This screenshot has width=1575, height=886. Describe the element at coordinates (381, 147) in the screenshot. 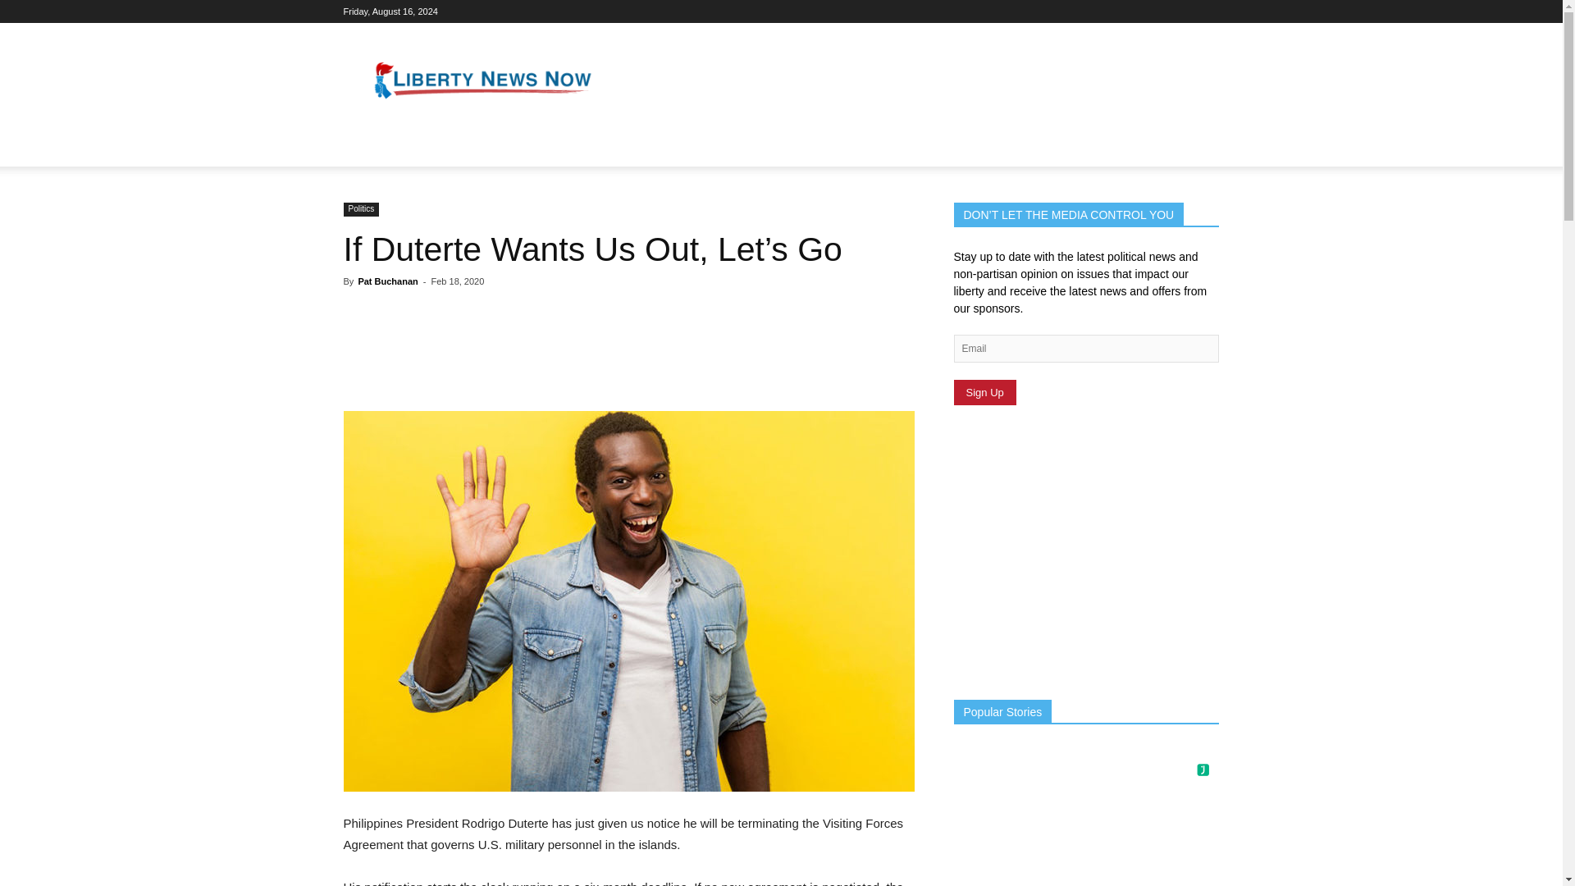

I see `POLITICS` at that location.